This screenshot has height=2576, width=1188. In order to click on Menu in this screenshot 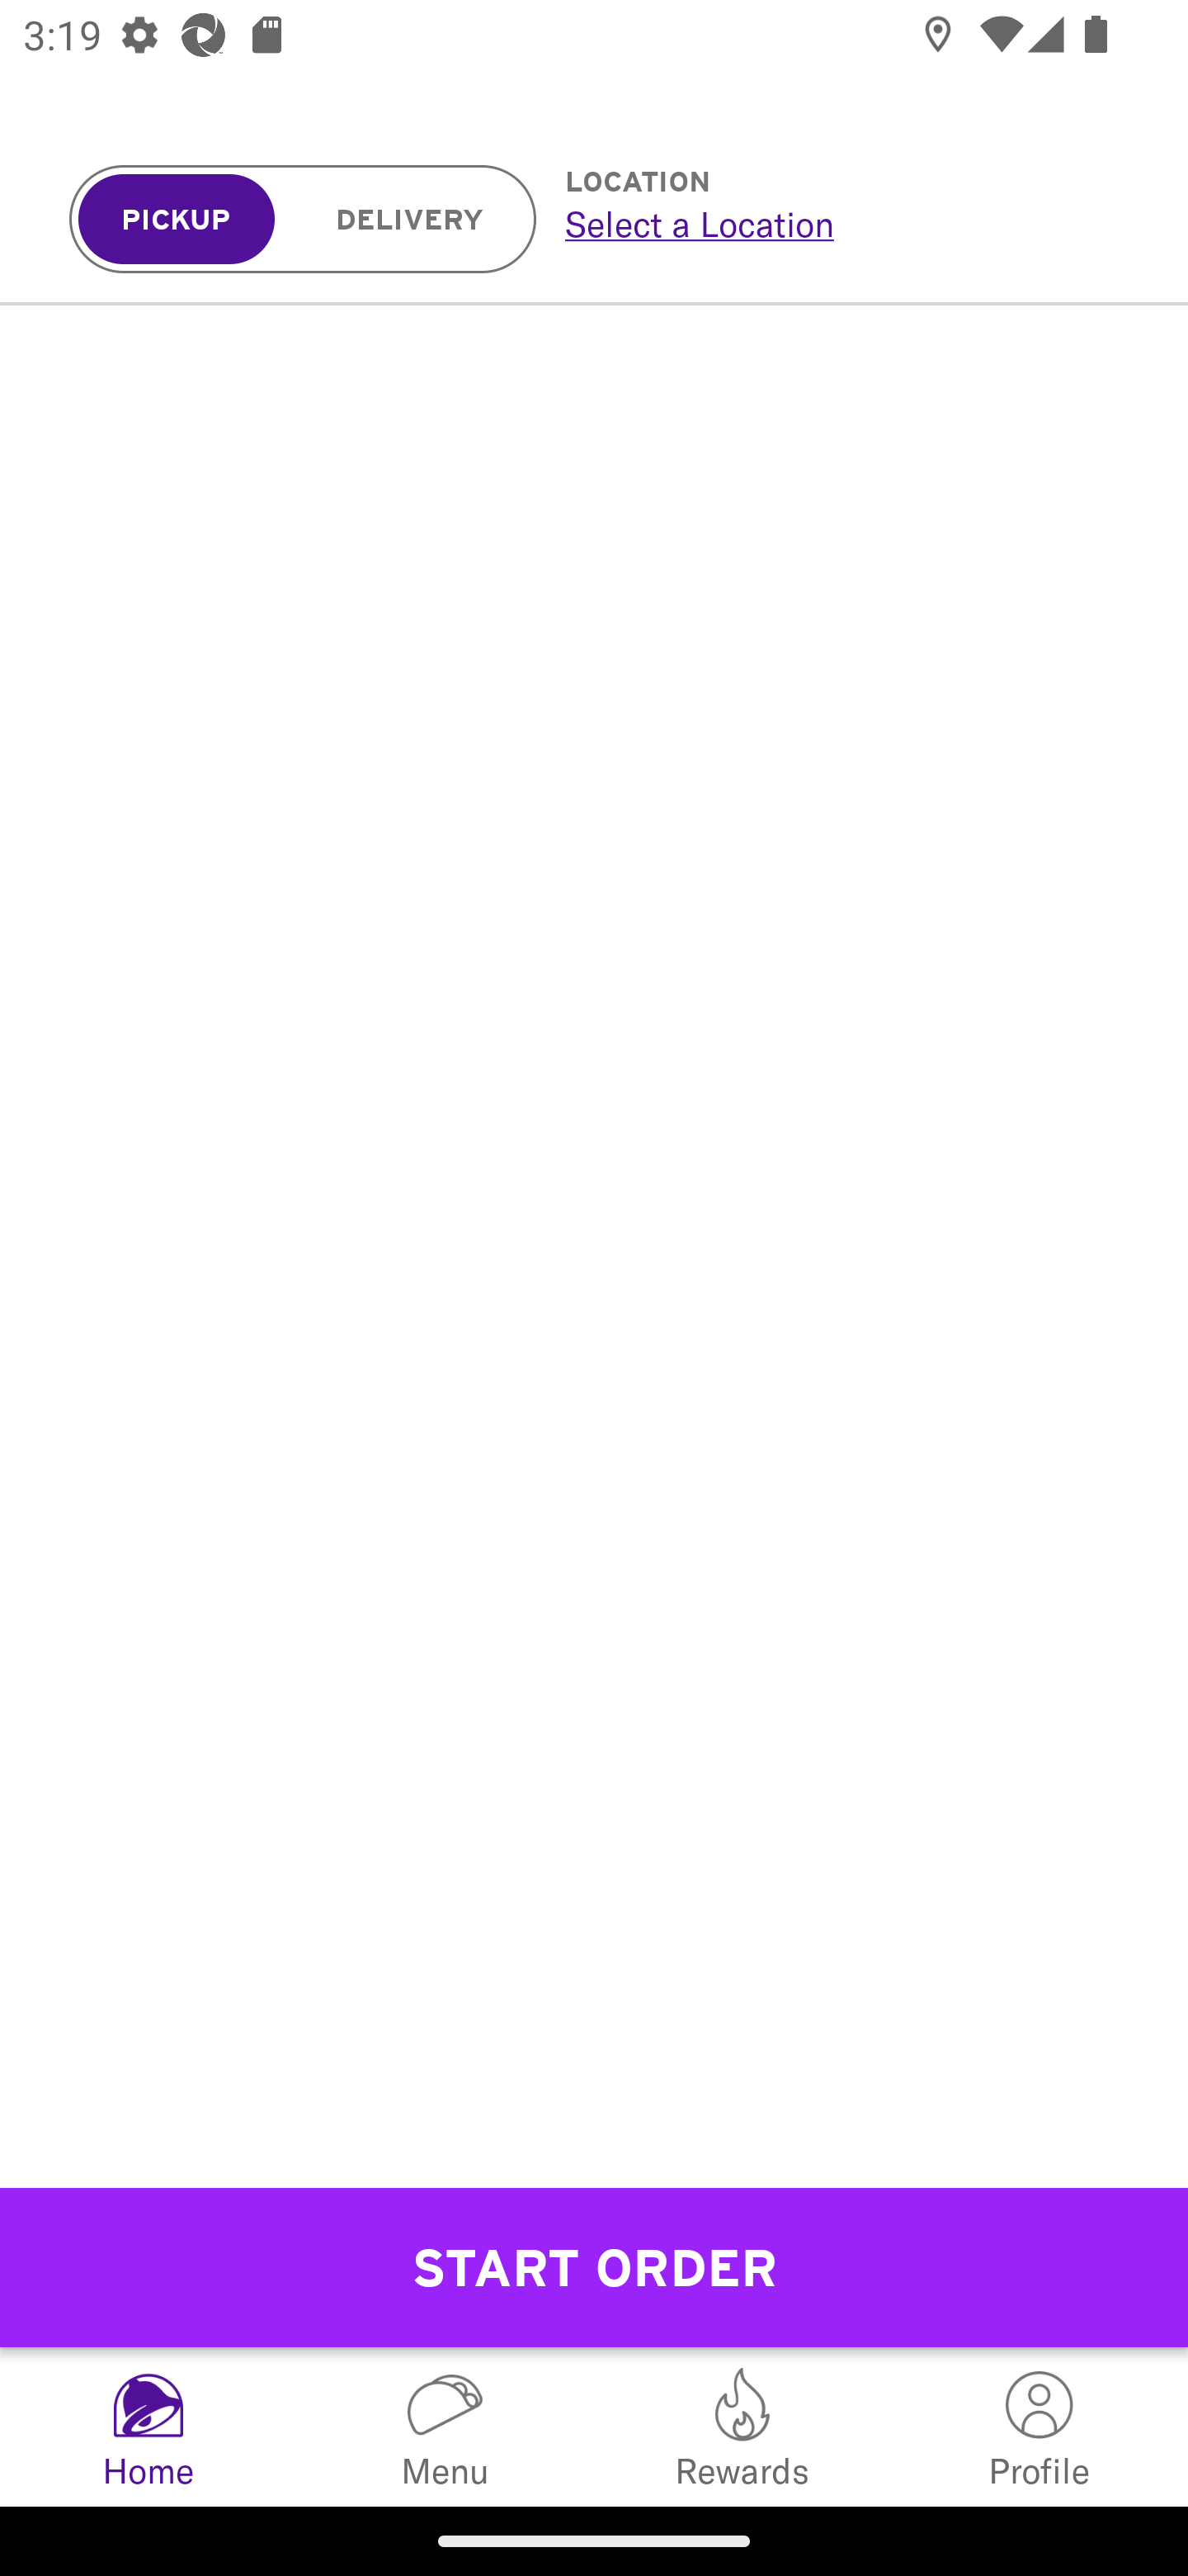, I will do `click(445, 2426)`.